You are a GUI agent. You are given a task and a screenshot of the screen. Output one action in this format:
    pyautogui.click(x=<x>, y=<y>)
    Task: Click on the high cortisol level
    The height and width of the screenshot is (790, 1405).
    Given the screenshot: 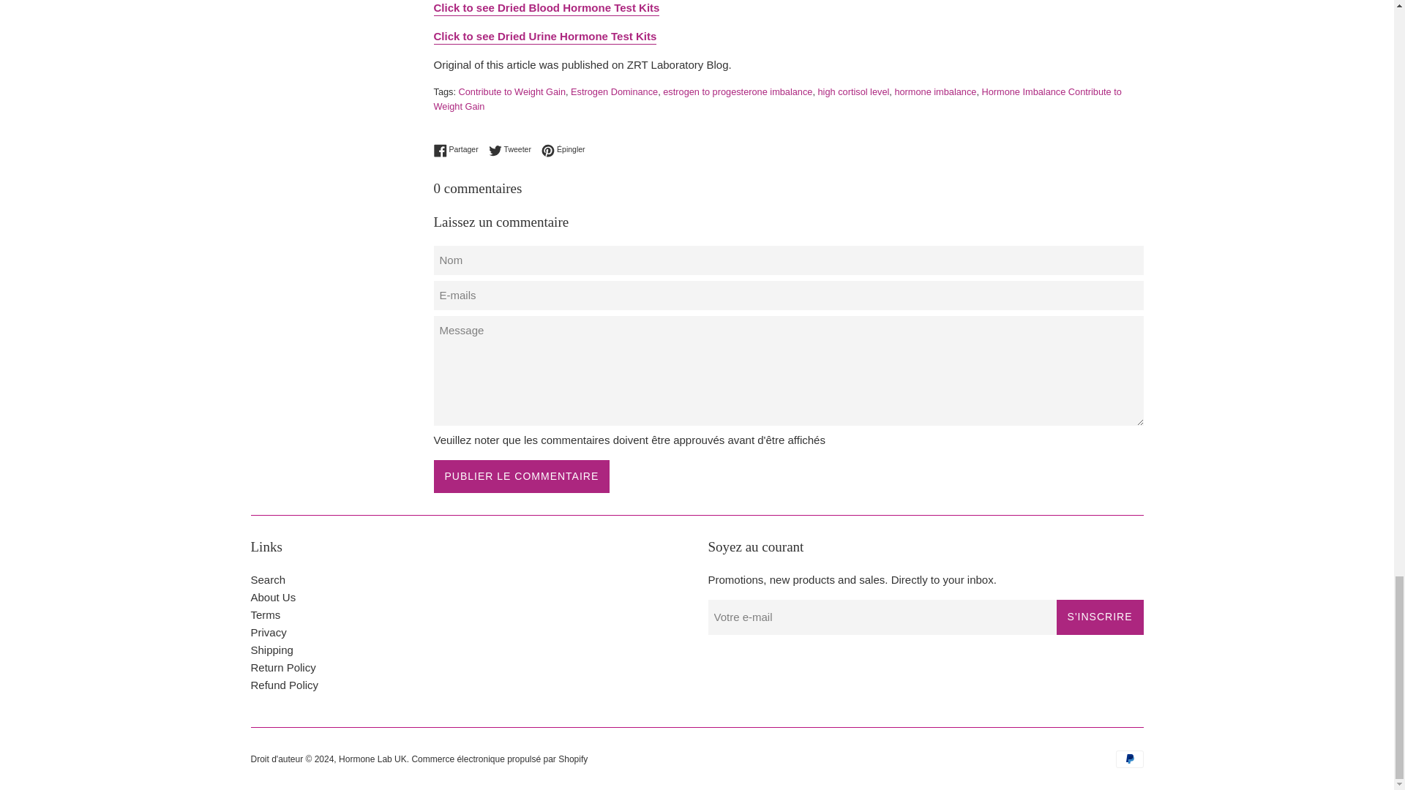 What is the action you would take?
    pyautogui.click(x=853, y=91)
    